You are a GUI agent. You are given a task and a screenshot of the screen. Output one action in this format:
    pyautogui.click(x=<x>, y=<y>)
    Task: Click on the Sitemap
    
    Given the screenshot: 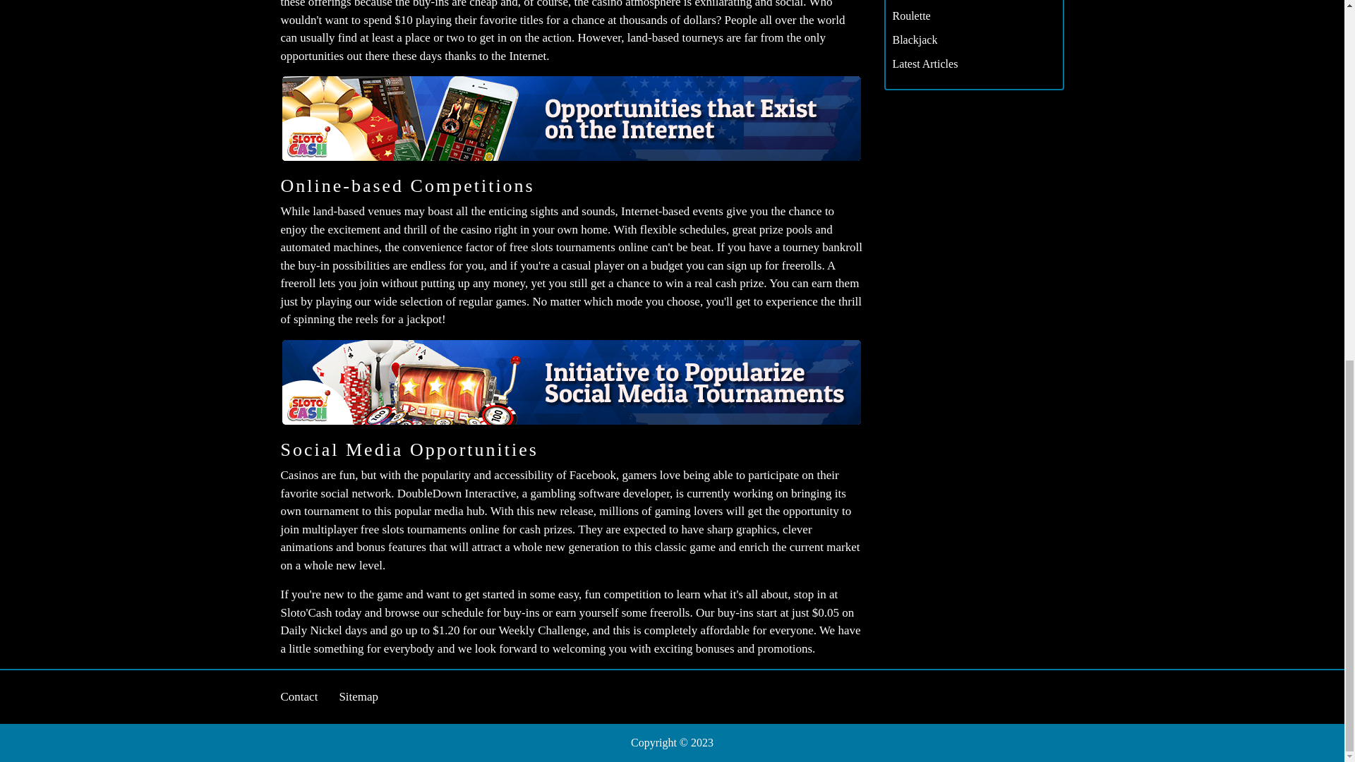 What is the action you would take?
    pyautogui.click(x=359, y=696)
    